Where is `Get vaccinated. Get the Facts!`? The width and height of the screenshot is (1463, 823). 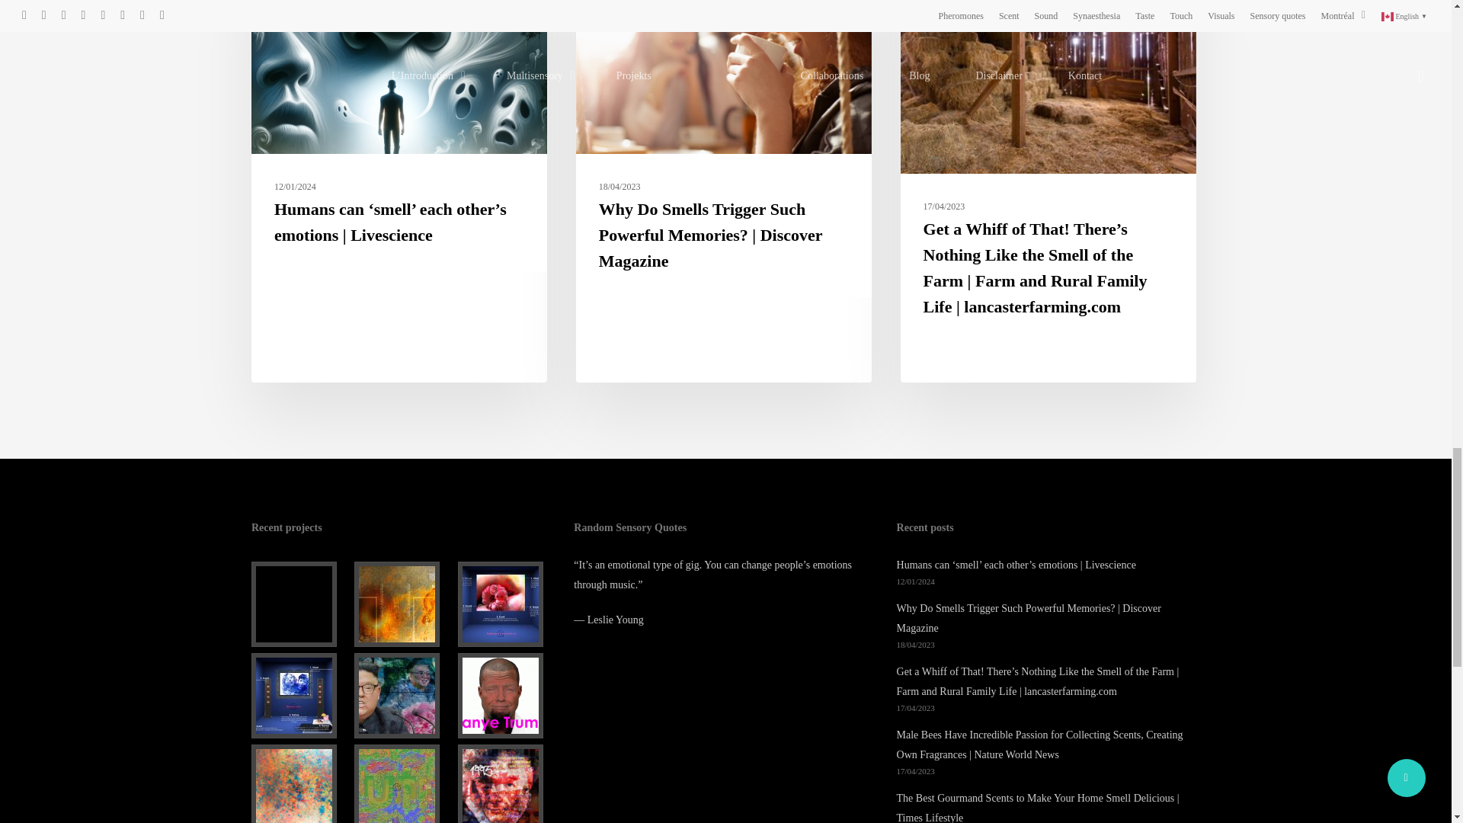 Get vaccinated. Get the Facts! is located at coordinates (299, 604).